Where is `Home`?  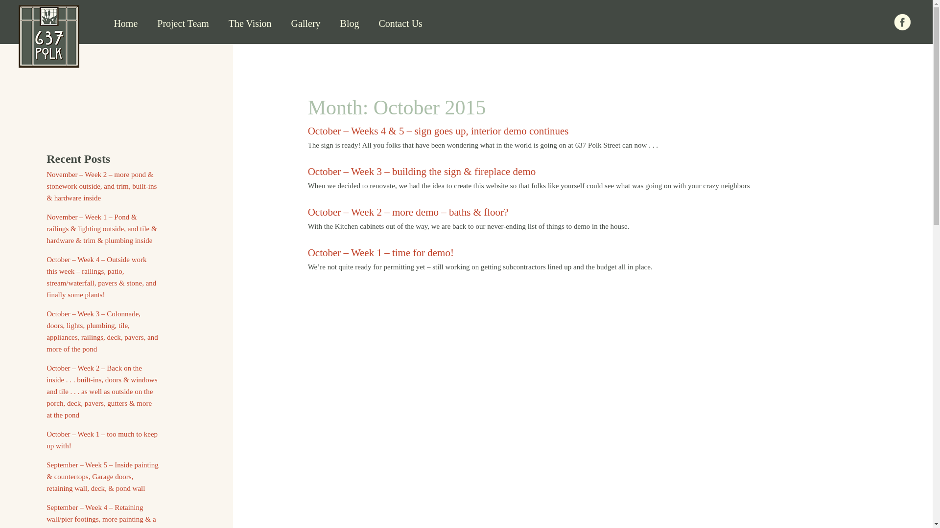
Home is located at coordinates (123, 24).